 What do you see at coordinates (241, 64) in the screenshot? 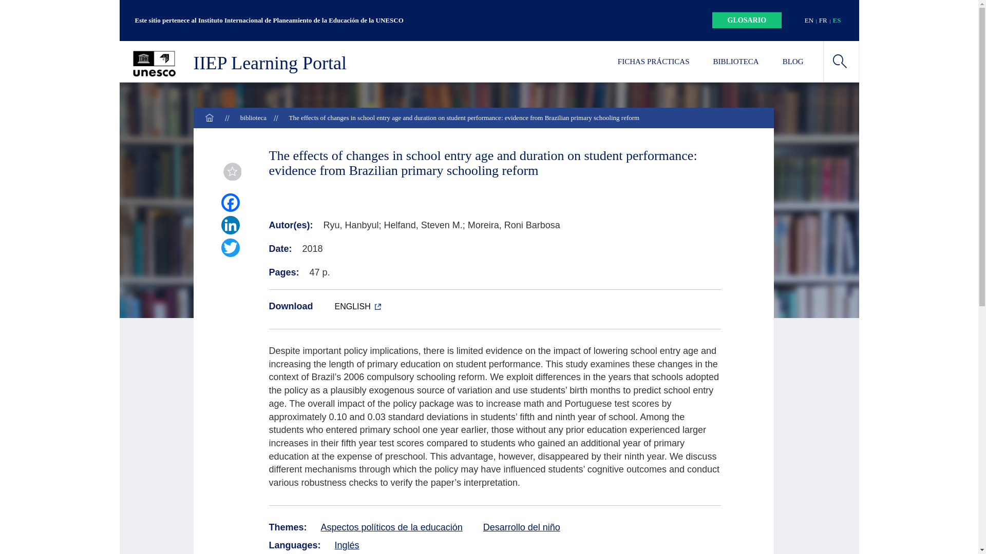
I see `Inicio` at bounding box center [241, 64].